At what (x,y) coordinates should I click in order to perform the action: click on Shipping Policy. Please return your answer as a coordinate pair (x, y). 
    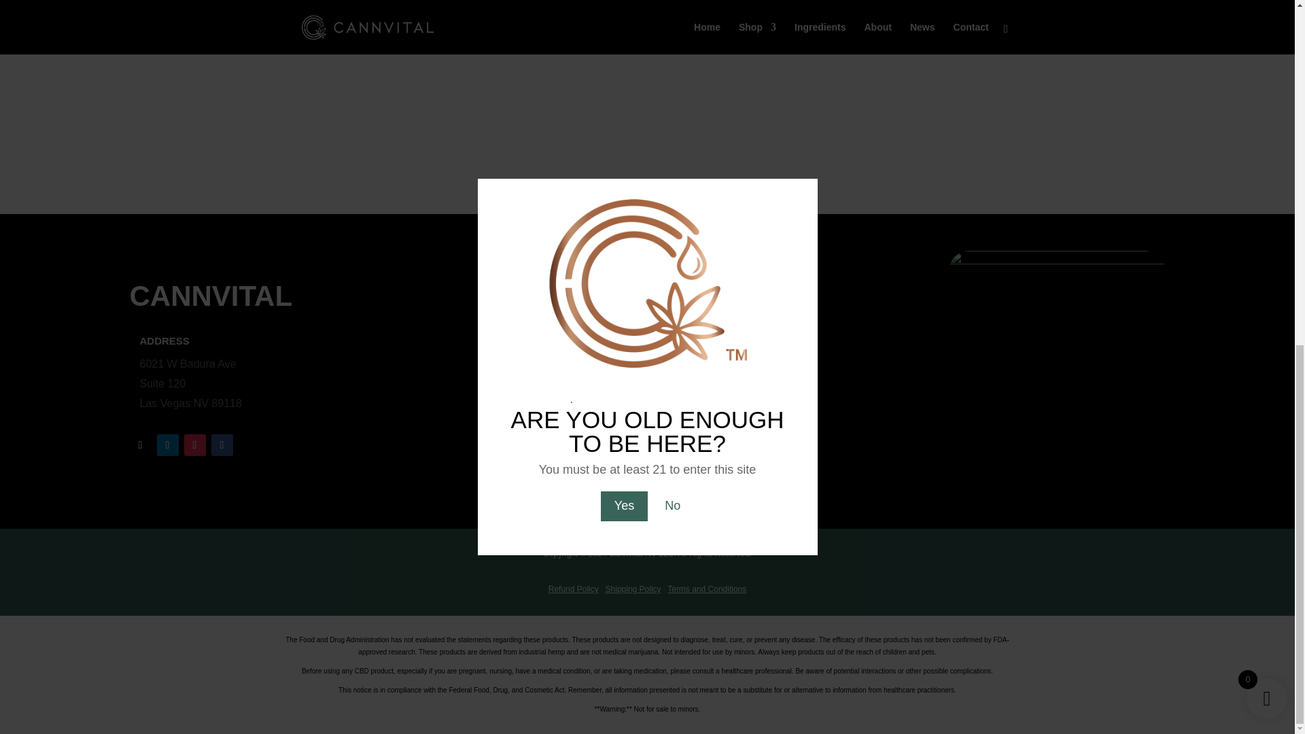
    Looking at the image, I should click on (633, 589).